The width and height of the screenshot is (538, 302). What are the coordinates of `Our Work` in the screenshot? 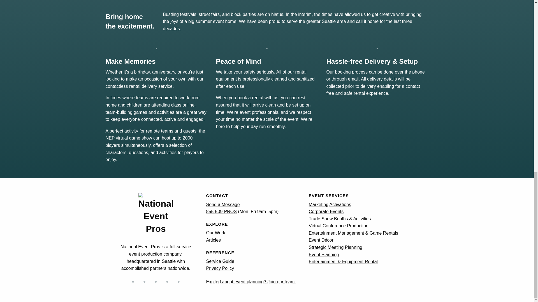 It's located at (216, 233).